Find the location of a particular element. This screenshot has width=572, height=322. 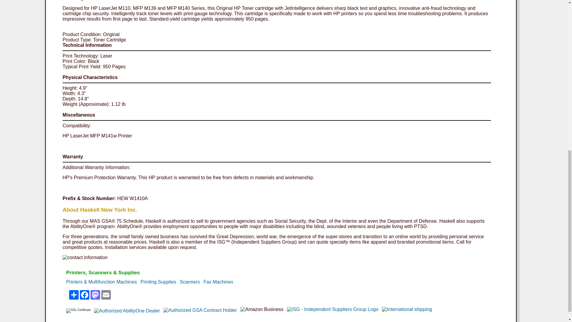

SSL Certificate is located at coordinates (78, 310).